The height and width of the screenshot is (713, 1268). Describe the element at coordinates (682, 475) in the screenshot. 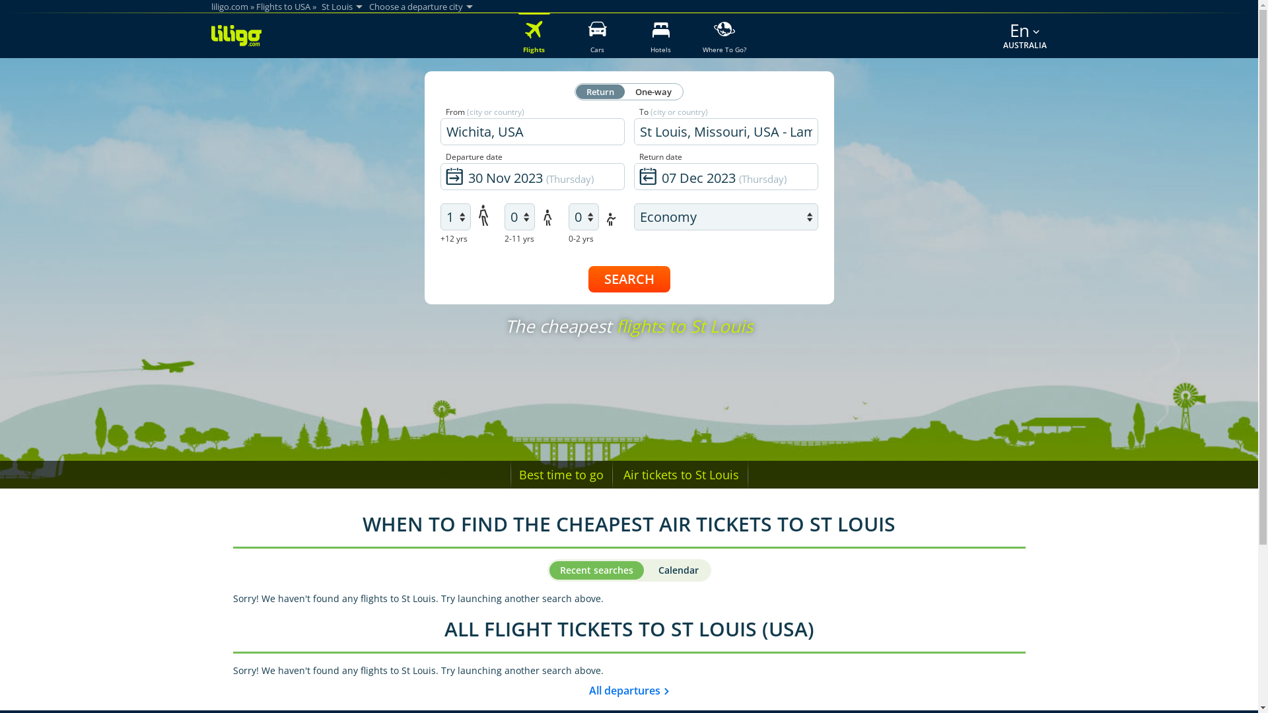

I see `Air tickets to St Louis` at that location.